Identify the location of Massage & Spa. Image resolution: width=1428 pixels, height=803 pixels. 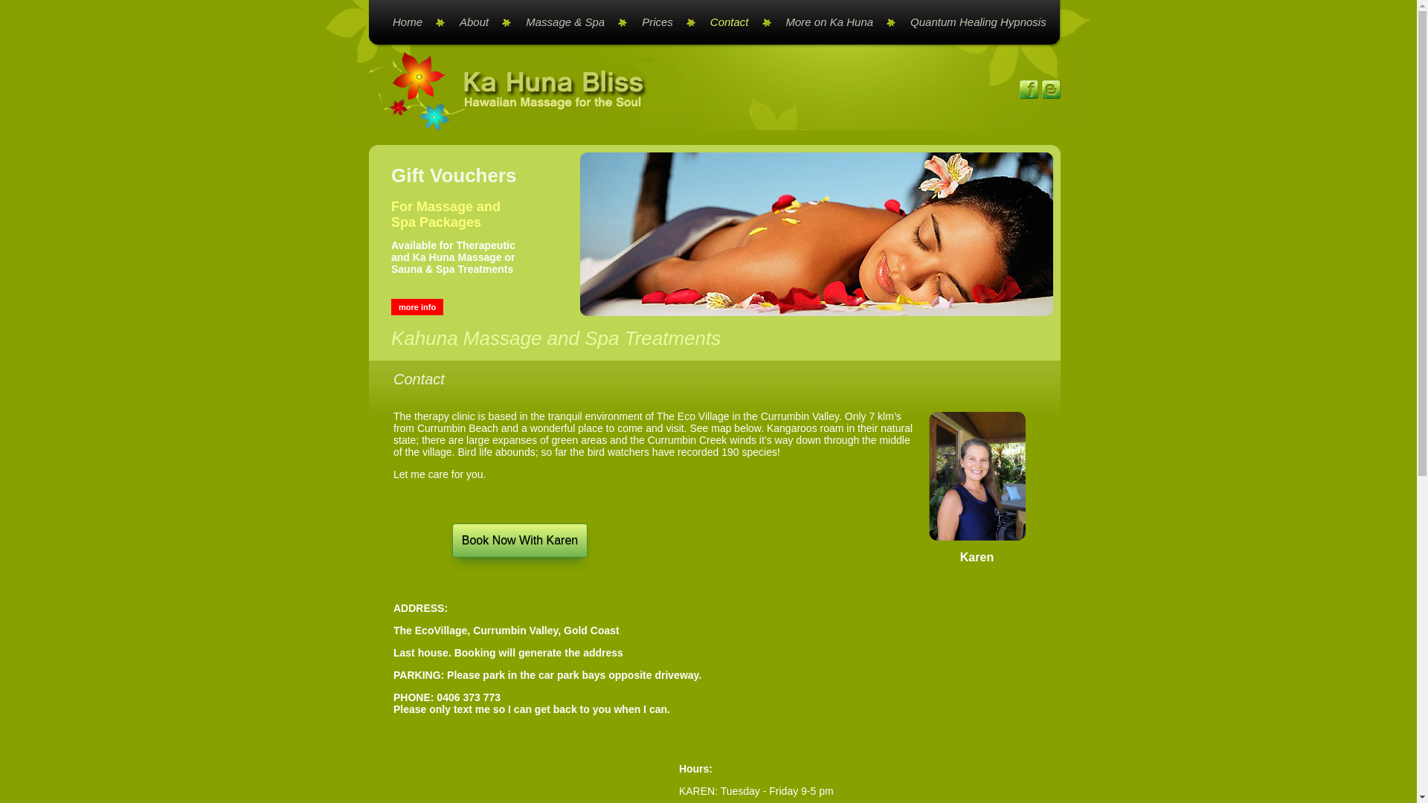
(569, 22).